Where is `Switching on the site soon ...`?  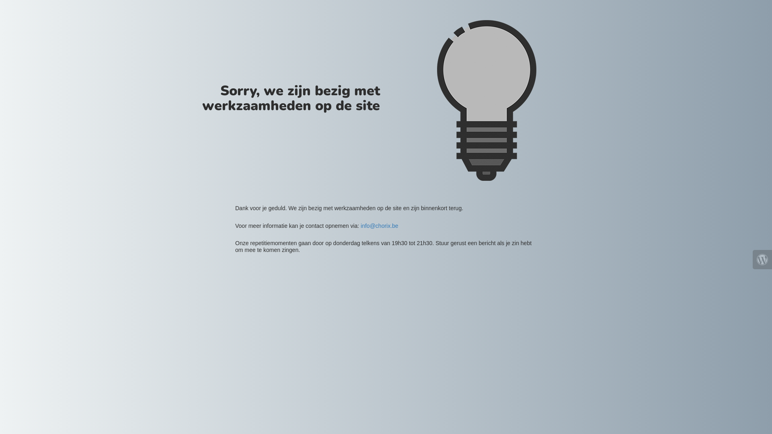
Switching on the site soon ... is located at coordinates (487, 100).